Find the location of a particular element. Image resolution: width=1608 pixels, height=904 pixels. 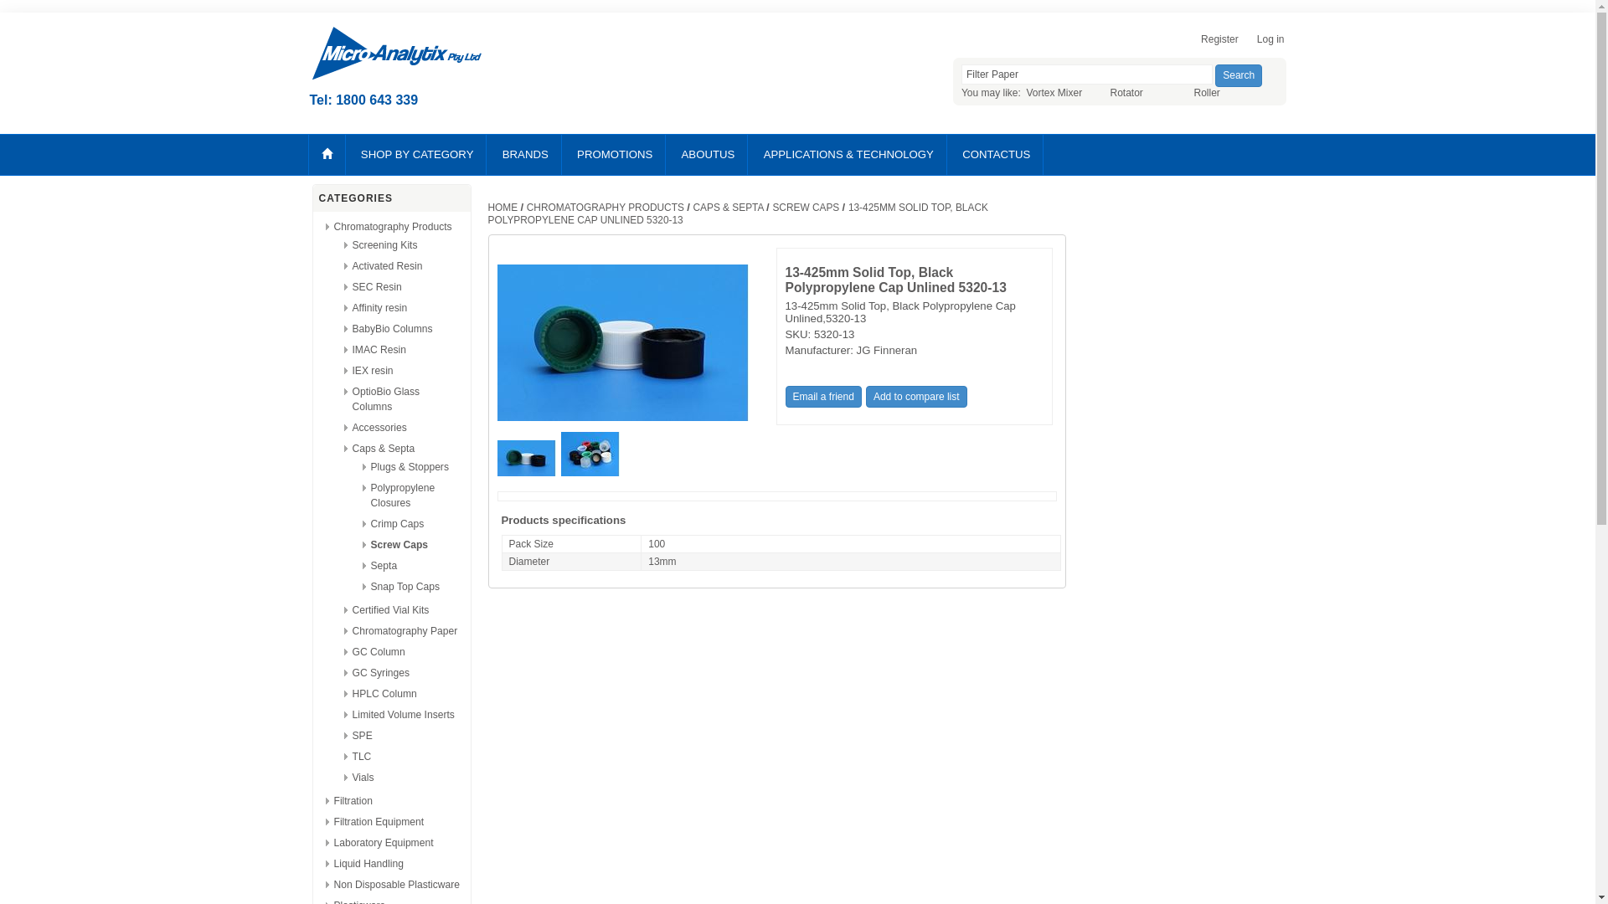

SCREW CAPS is located at coordinates (807, 208).